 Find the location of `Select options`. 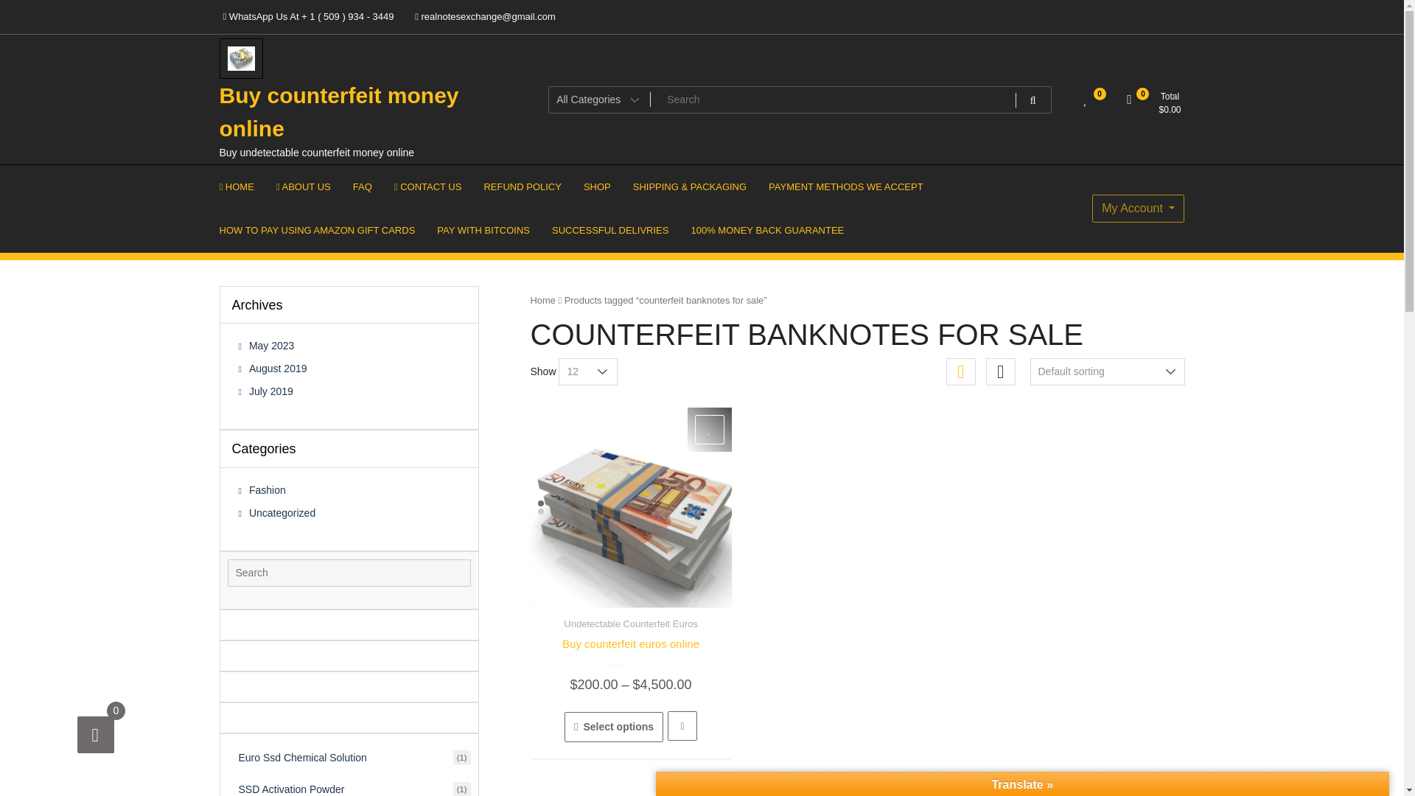

Select options is located at coordinates (614, 727).